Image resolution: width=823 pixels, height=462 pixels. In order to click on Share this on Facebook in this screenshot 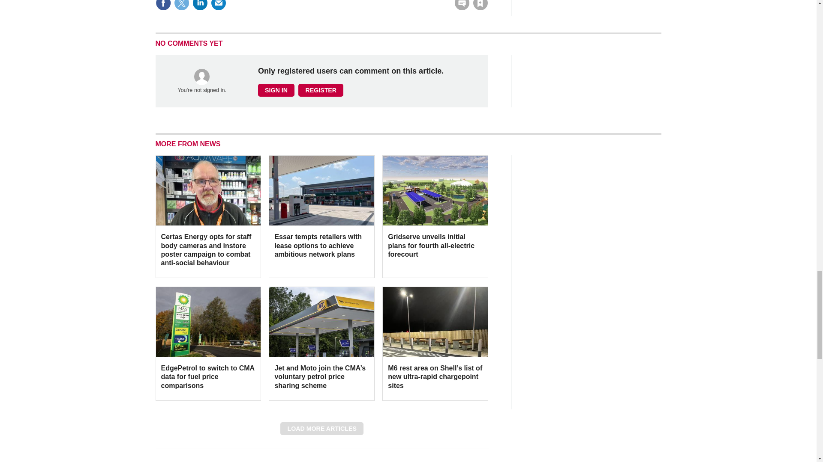, I will do `click(163, 5)`.